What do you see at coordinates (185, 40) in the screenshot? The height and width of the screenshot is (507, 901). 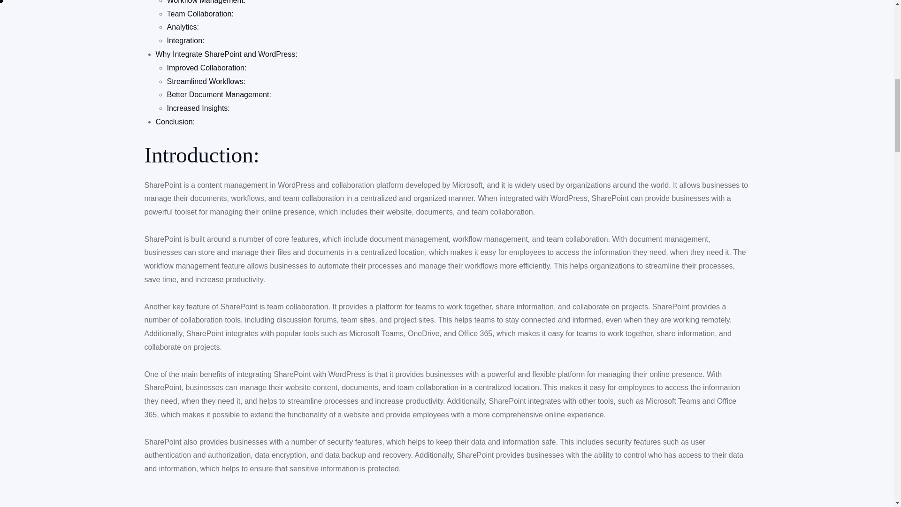 I see `Integration:` at bounding box center [185, 40].